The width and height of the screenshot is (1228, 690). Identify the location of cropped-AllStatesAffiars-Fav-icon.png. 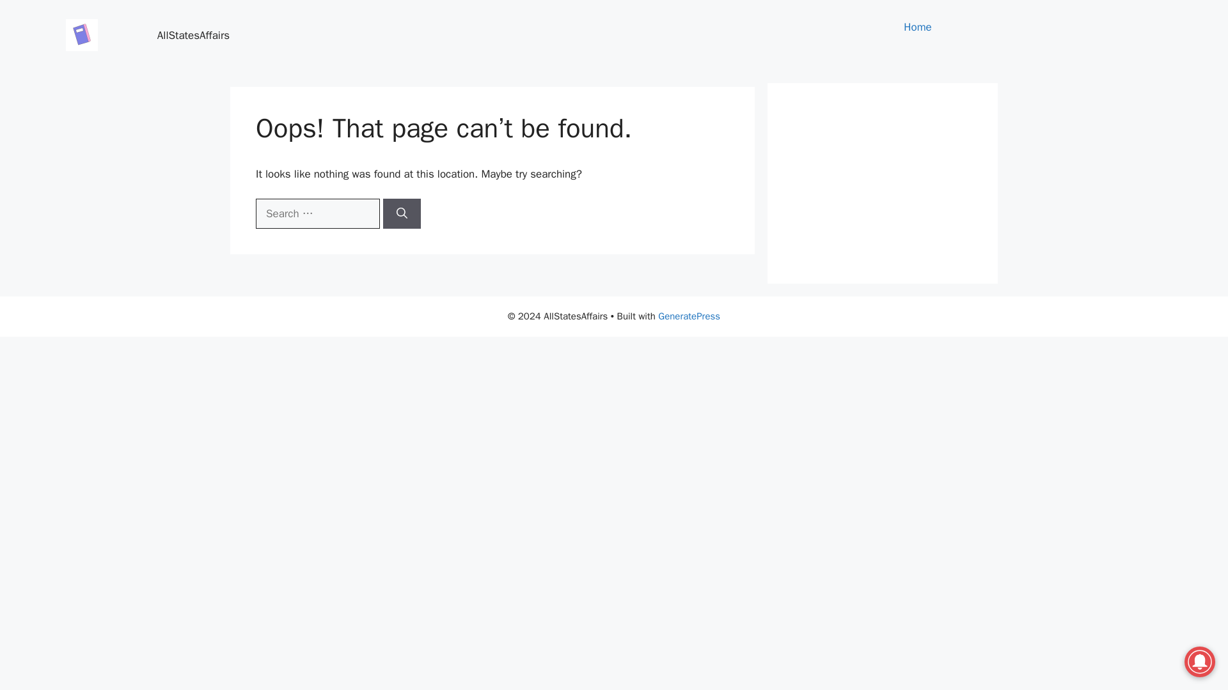
(82, 34).